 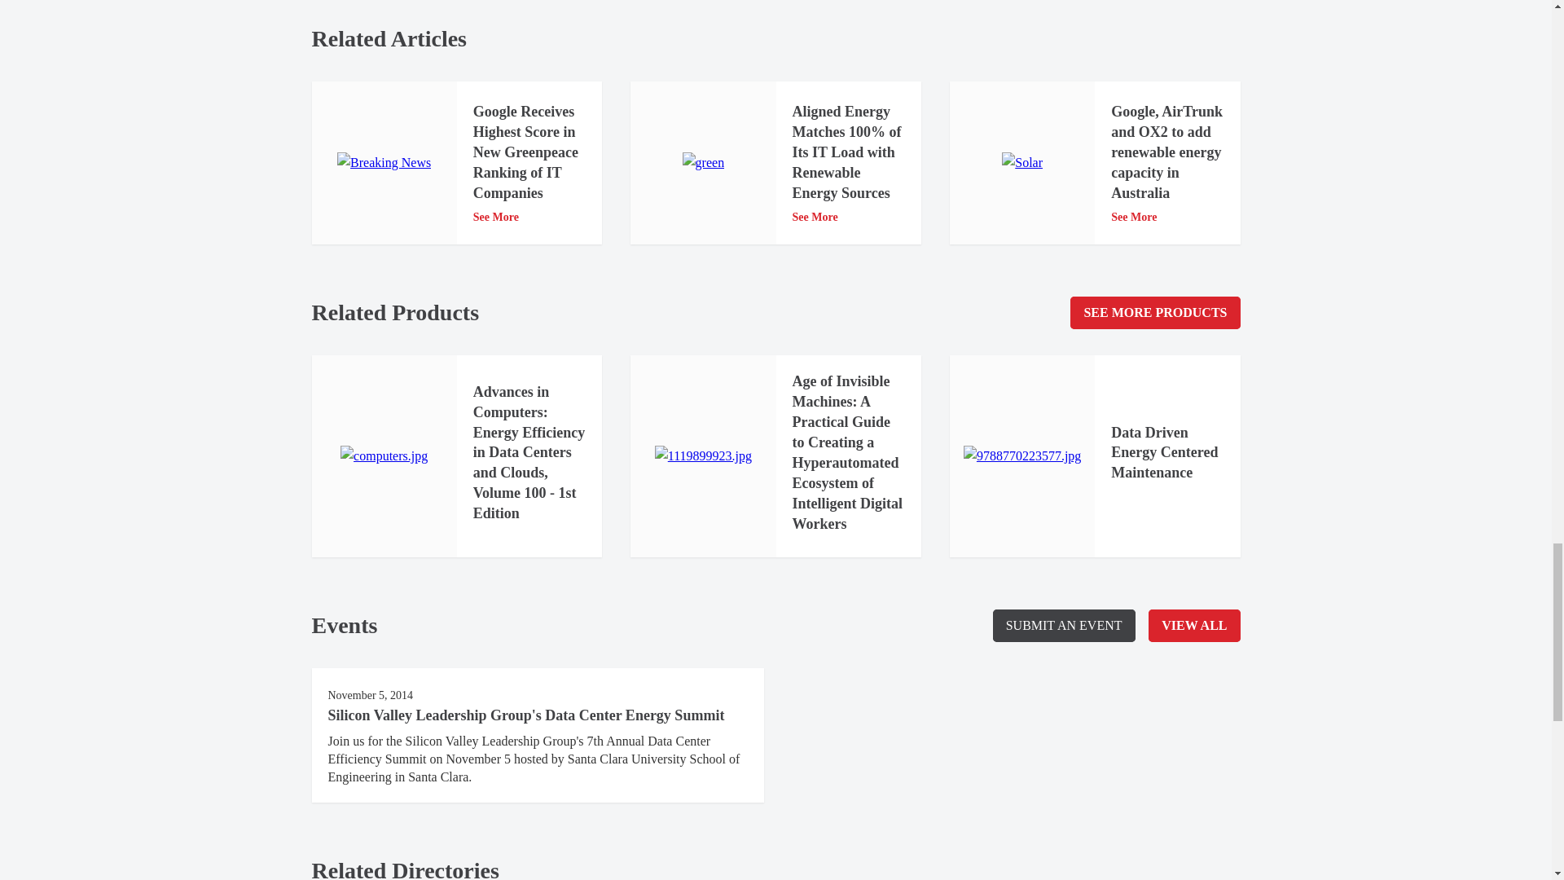 What do you see at coordinates (704, 456) in the screenshot?
I see `1119899923.jpg` at bounding box center [704, 456].